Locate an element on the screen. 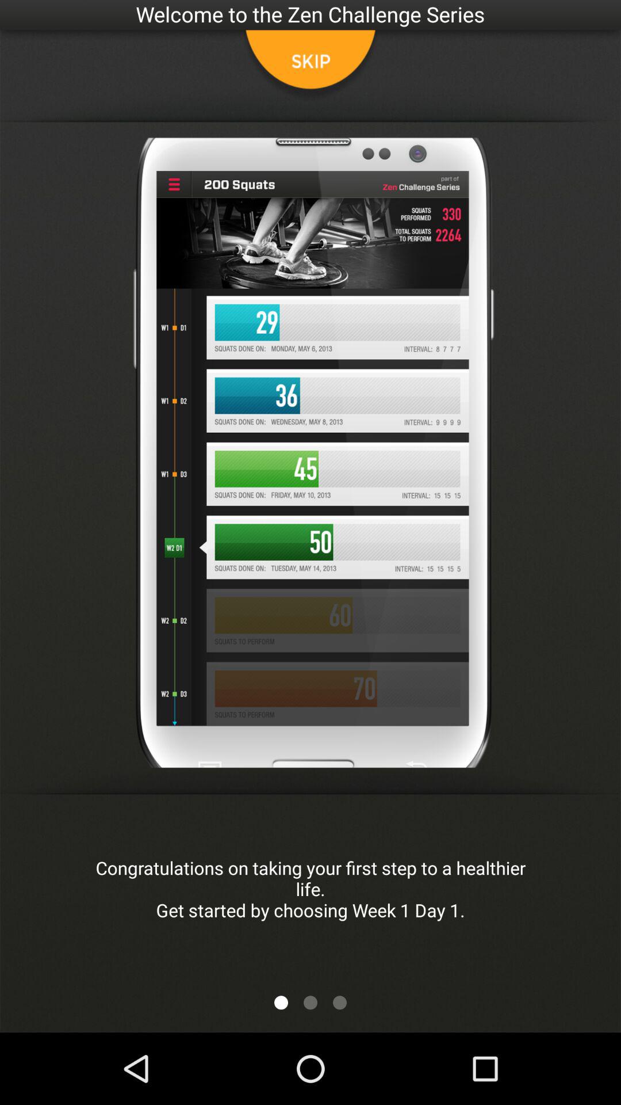 The height and width of the screenshot is (1105, 621). press app below congratulations on taking app is located at coordinates (281, 1003).